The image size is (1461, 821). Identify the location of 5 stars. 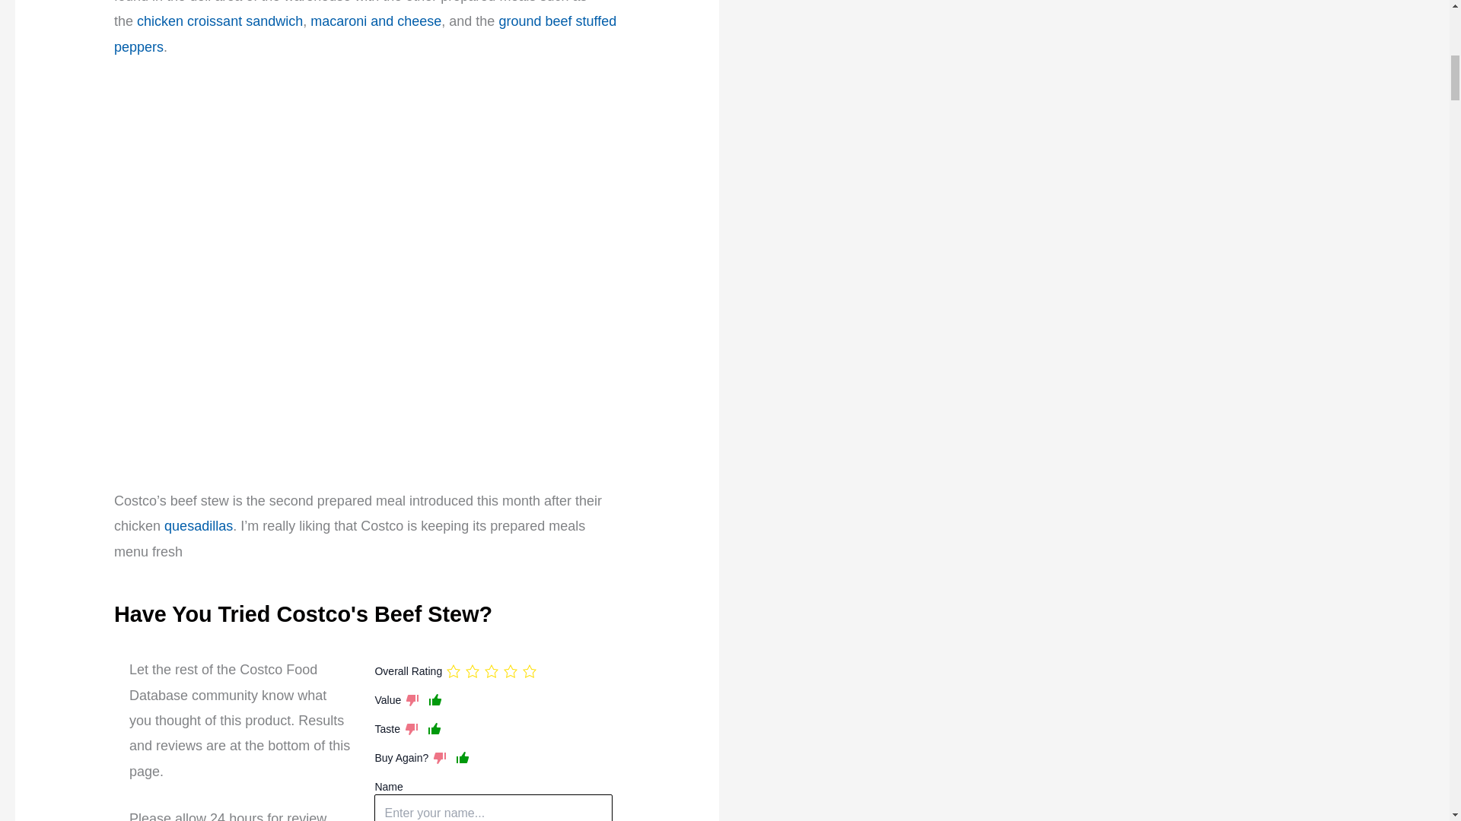
(530, 670).